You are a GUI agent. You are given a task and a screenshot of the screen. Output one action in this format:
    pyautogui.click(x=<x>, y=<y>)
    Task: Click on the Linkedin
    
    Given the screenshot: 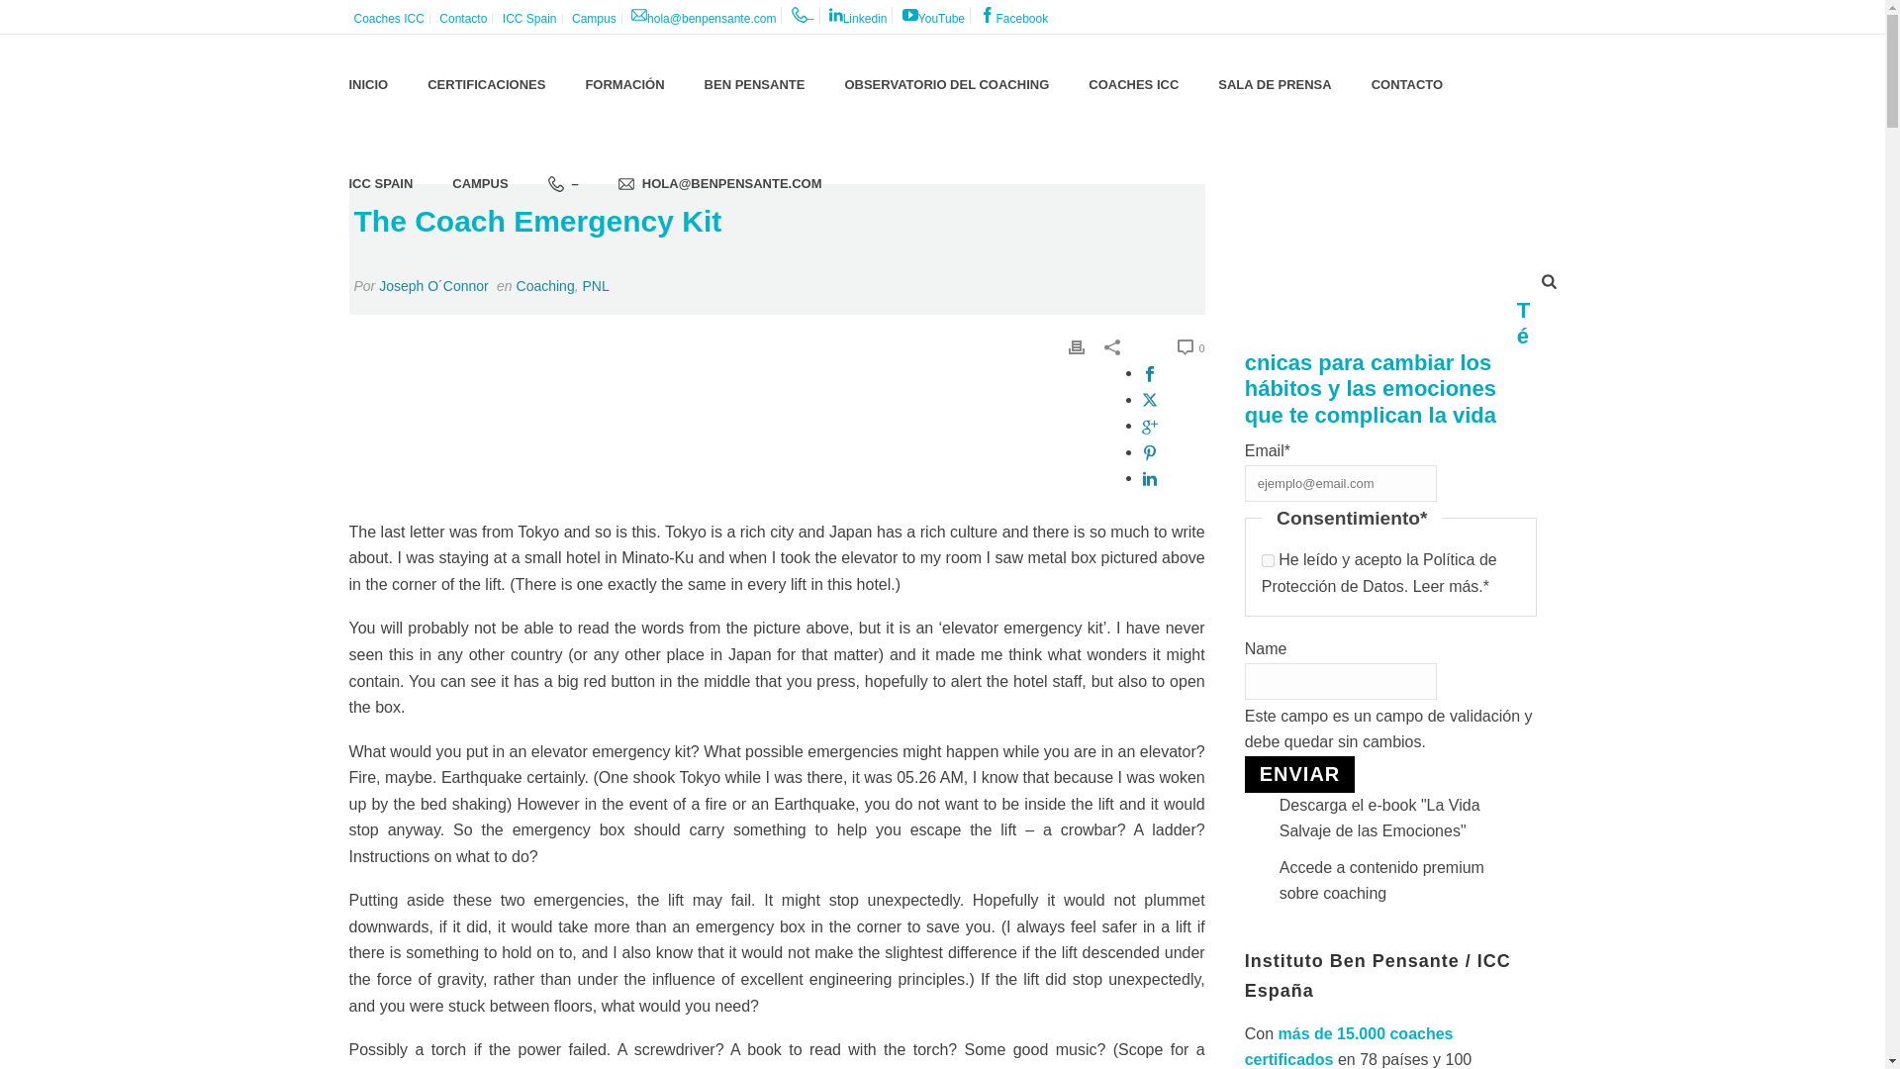 What is the action you would take?
    pyautogui.click(x=859, y=14)
    